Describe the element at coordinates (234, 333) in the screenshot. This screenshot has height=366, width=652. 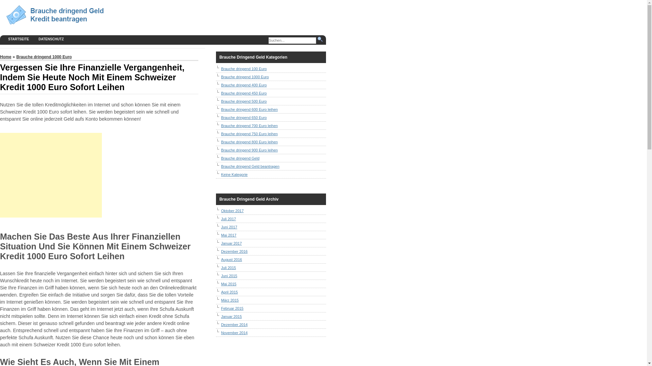
I see `November 2014` at that location.